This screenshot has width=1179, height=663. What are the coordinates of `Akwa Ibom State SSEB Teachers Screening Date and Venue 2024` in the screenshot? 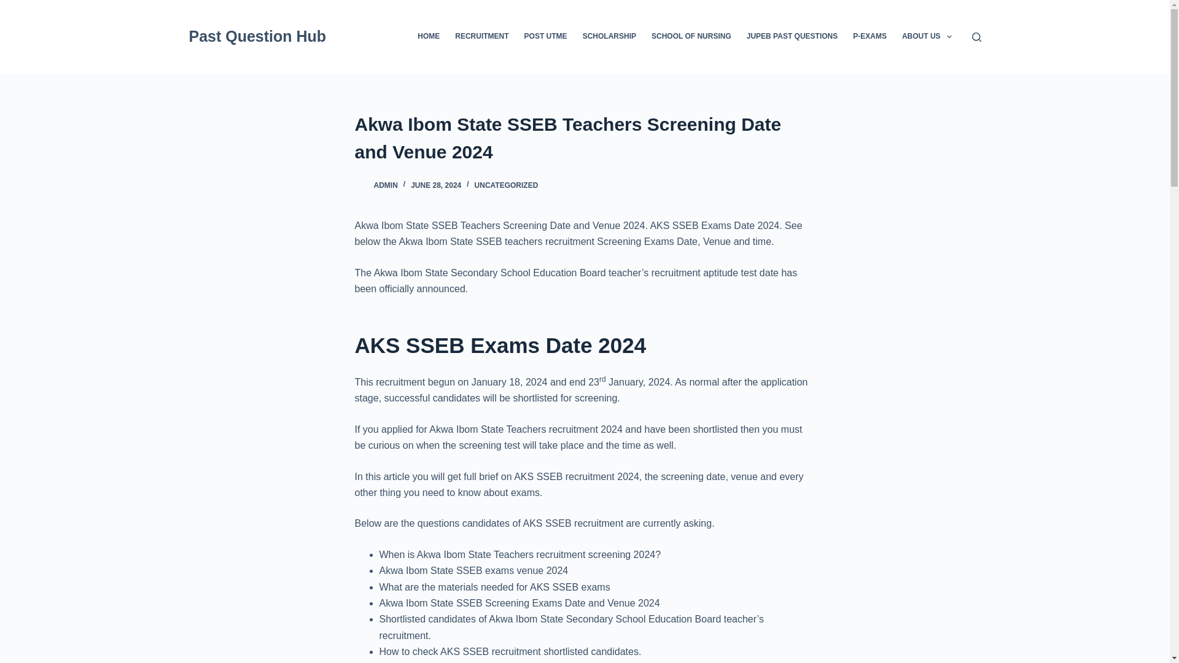 It's located at (585, 138).